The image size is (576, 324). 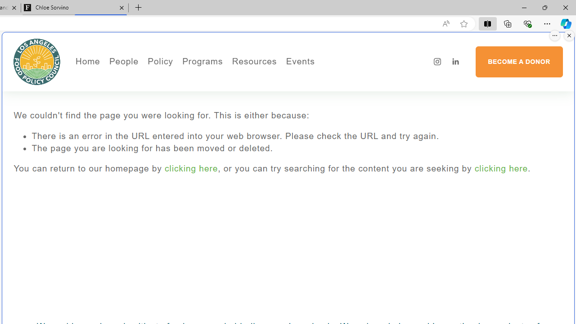 I want to click on LA Foodscapes, so click(x=330, y=92).